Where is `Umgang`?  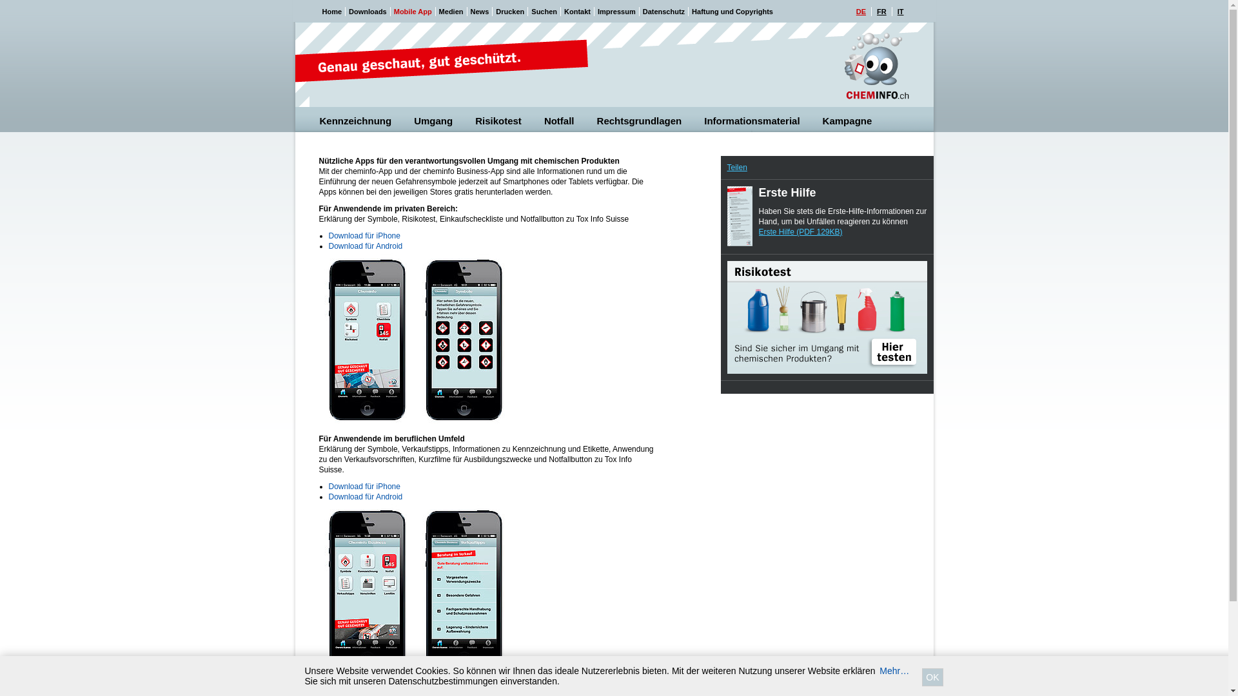
Umgang is located at coordinates (435, 121).